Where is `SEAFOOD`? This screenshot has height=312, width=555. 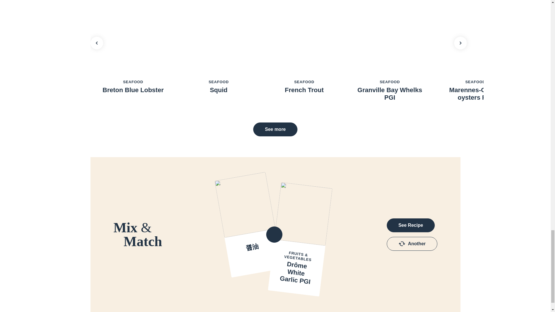
SEAFOOD is located at coordinates (133, 82).